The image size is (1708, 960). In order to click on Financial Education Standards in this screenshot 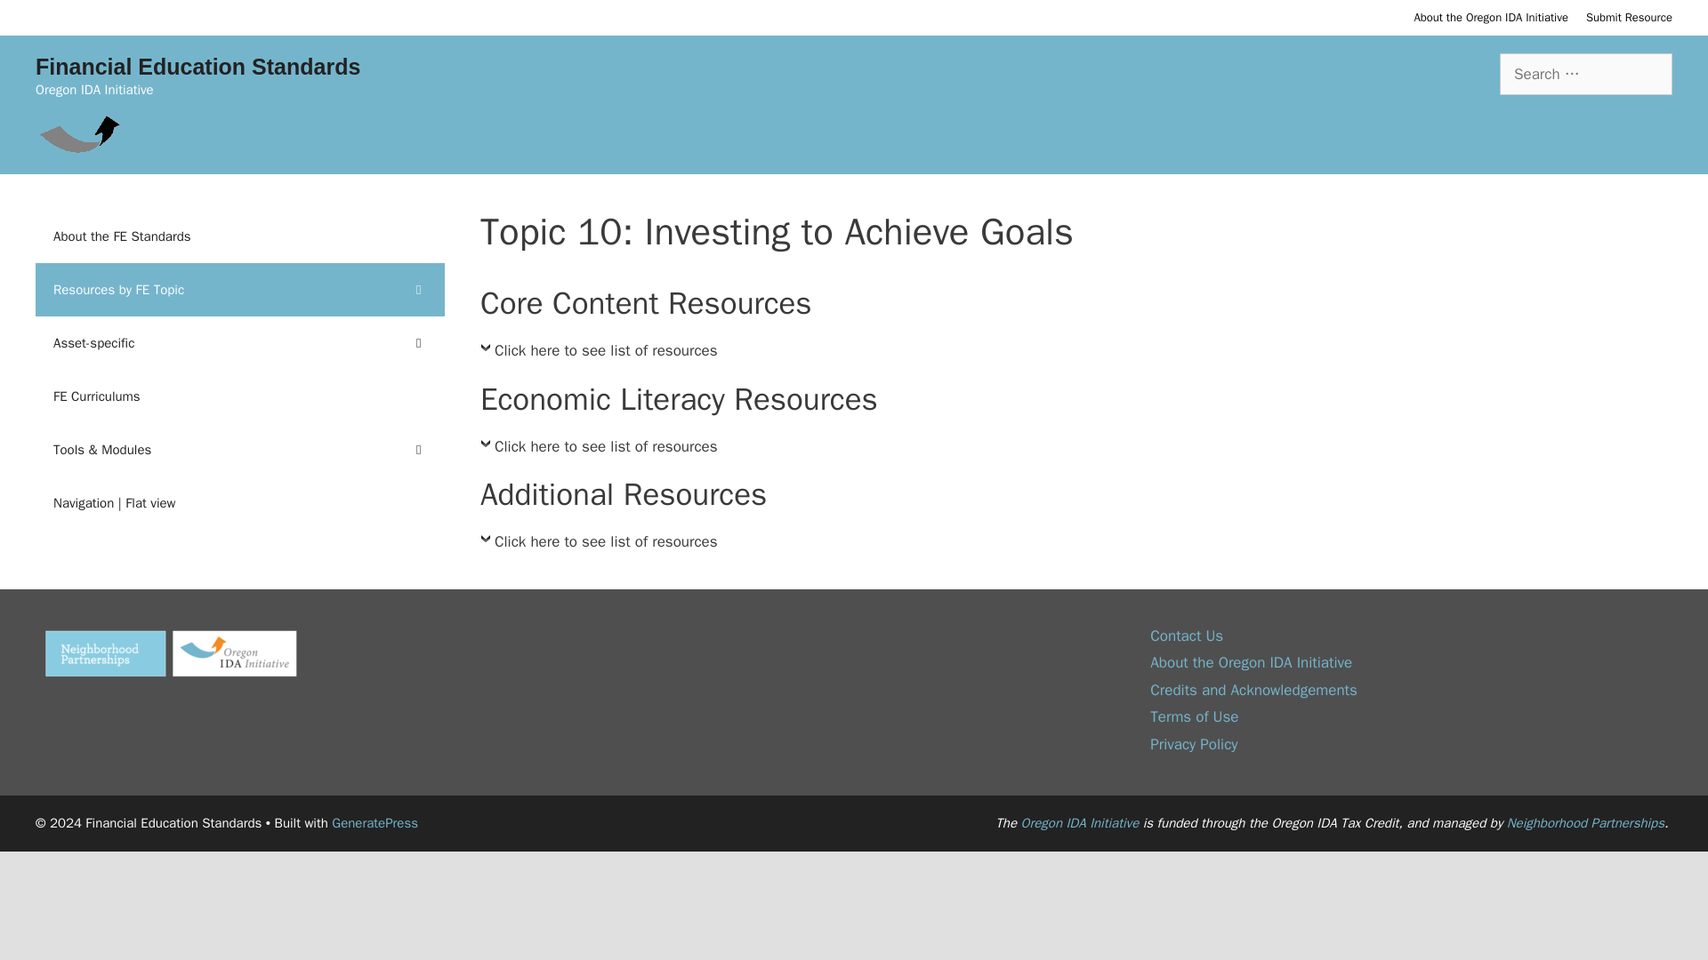, I will do `click(197, 66)`.